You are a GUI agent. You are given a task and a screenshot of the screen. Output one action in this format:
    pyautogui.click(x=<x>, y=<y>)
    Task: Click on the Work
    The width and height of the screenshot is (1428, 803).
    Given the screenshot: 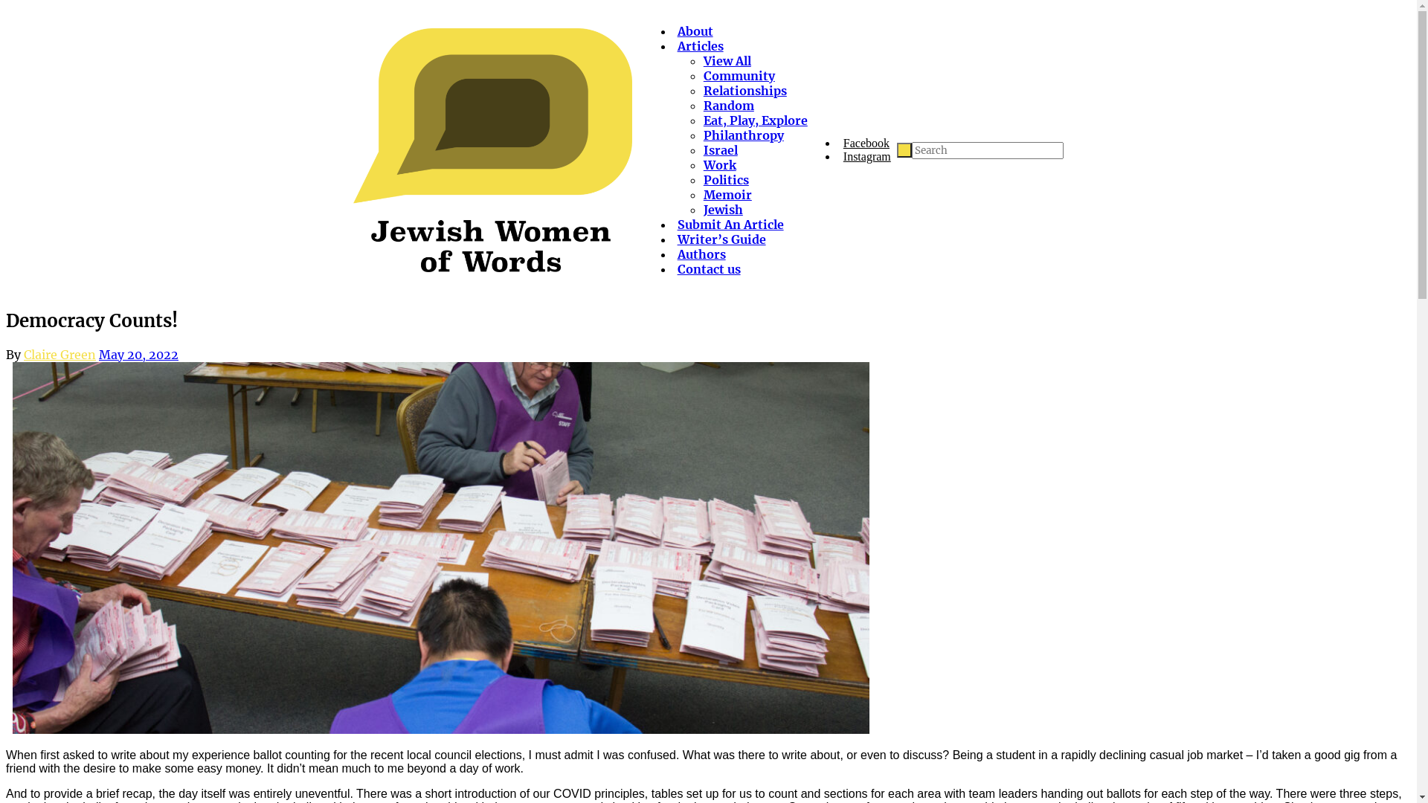 What is the action you would take?
    pyautogui.click(x=720, y=165)
    